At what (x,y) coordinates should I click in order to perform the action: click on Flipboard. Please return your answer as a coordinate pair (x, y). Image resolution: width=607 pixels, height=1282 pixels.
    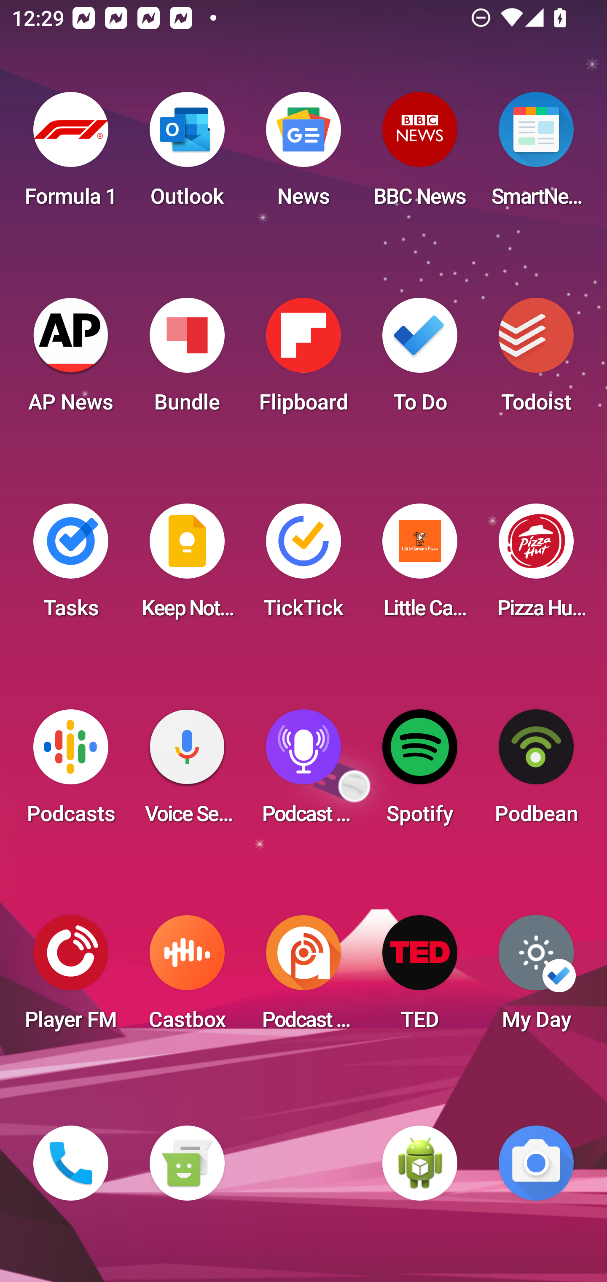
    Looking at the image, I should click on (303, 360).